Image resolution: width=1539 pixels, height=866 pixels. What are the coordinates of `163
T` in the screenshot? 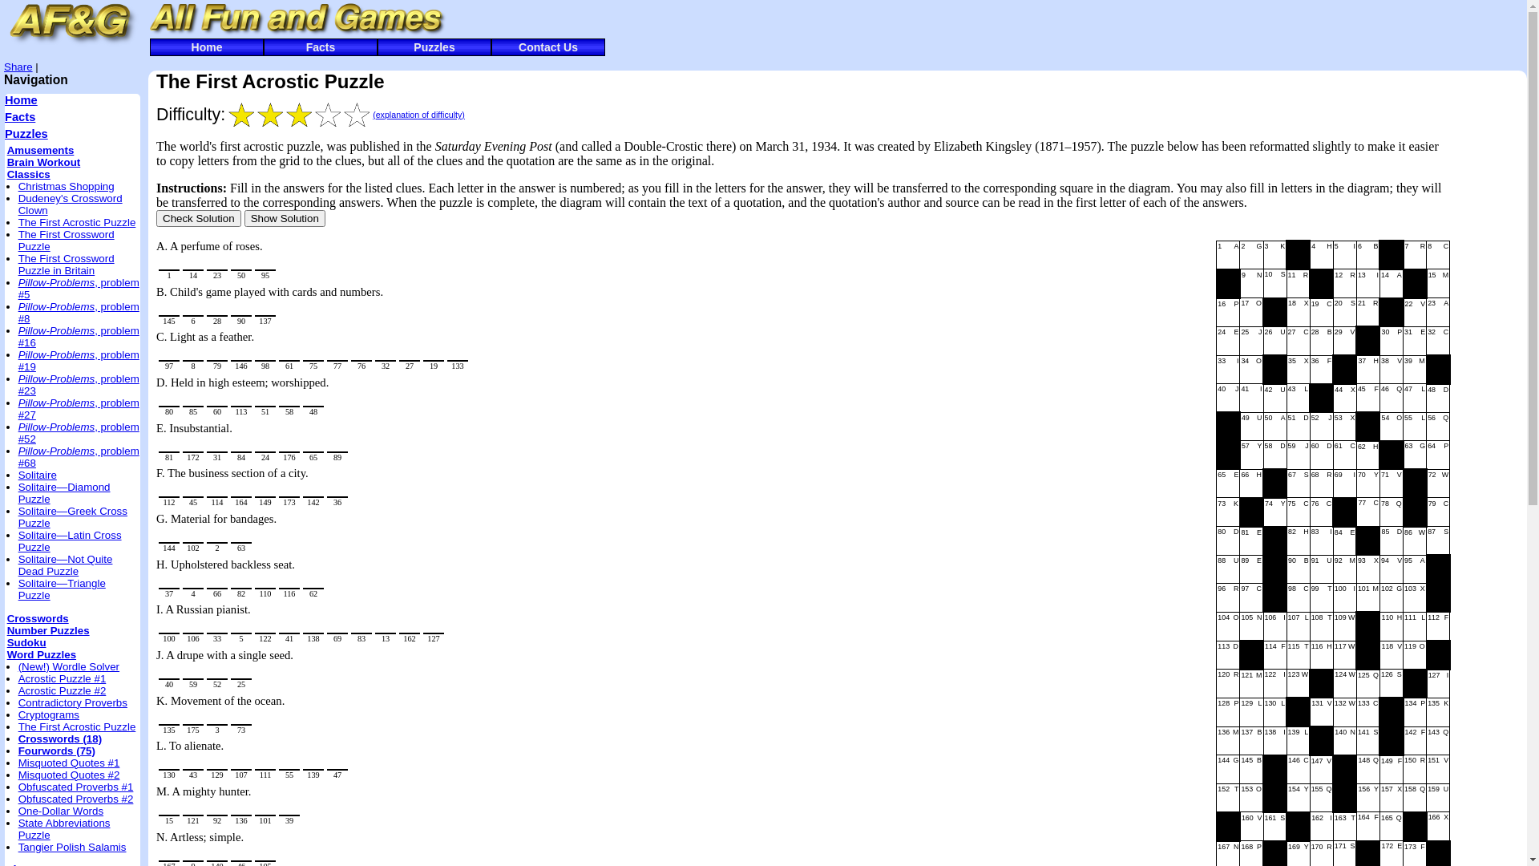 It's located at (1345, 826).